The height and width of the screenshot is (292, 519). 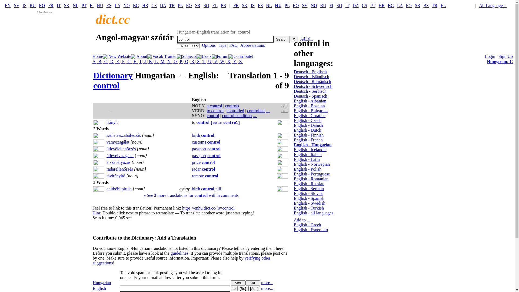 What do you see at coordinates (16, 5) in the screenshot?
I see `SV` at bounding box center [16, 5].